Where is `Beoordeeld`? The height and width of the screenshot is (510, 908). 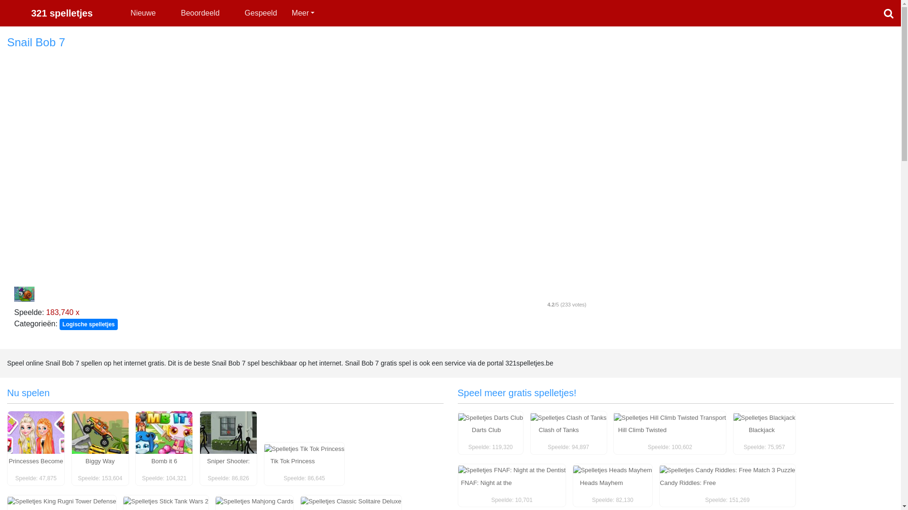 Beoordeeld is located at coordinates (200, 13).